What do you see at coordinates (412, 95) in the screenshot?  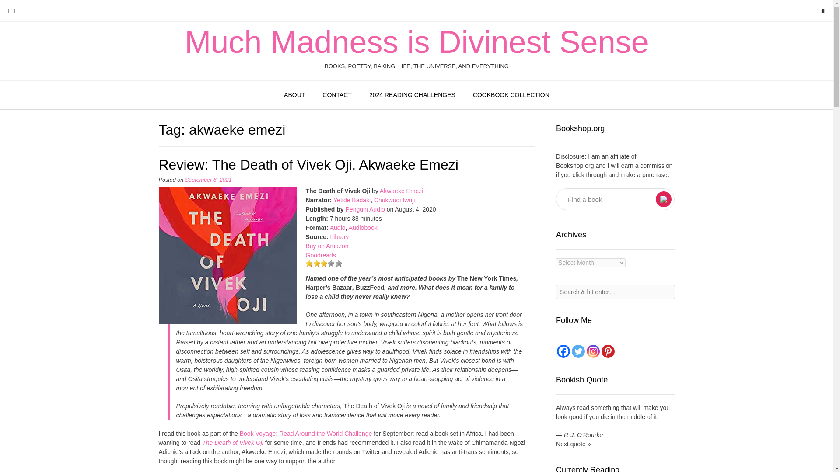 I see `2024 READING CHALLENGES` at bounding box center [412, 95].